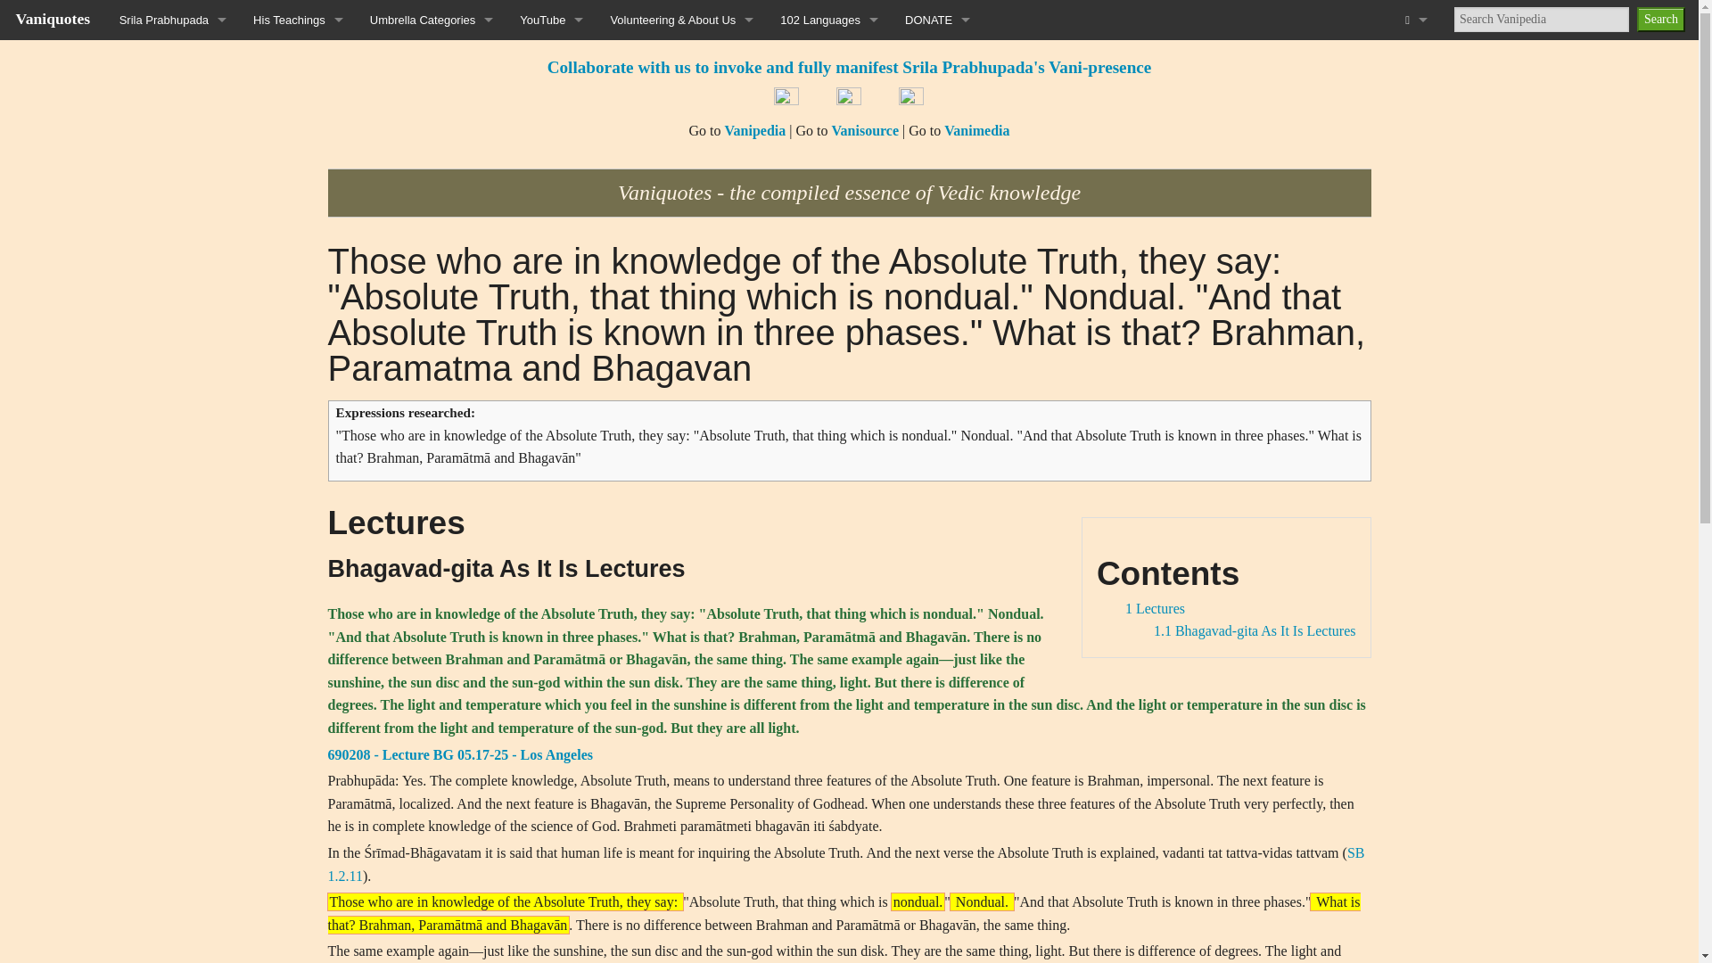 The width and height of the screenshot is (1712, 963). What do you see at coordinates (1660, 19) in the screenshot?
I see `Search` at bounding box center [1660, 19].